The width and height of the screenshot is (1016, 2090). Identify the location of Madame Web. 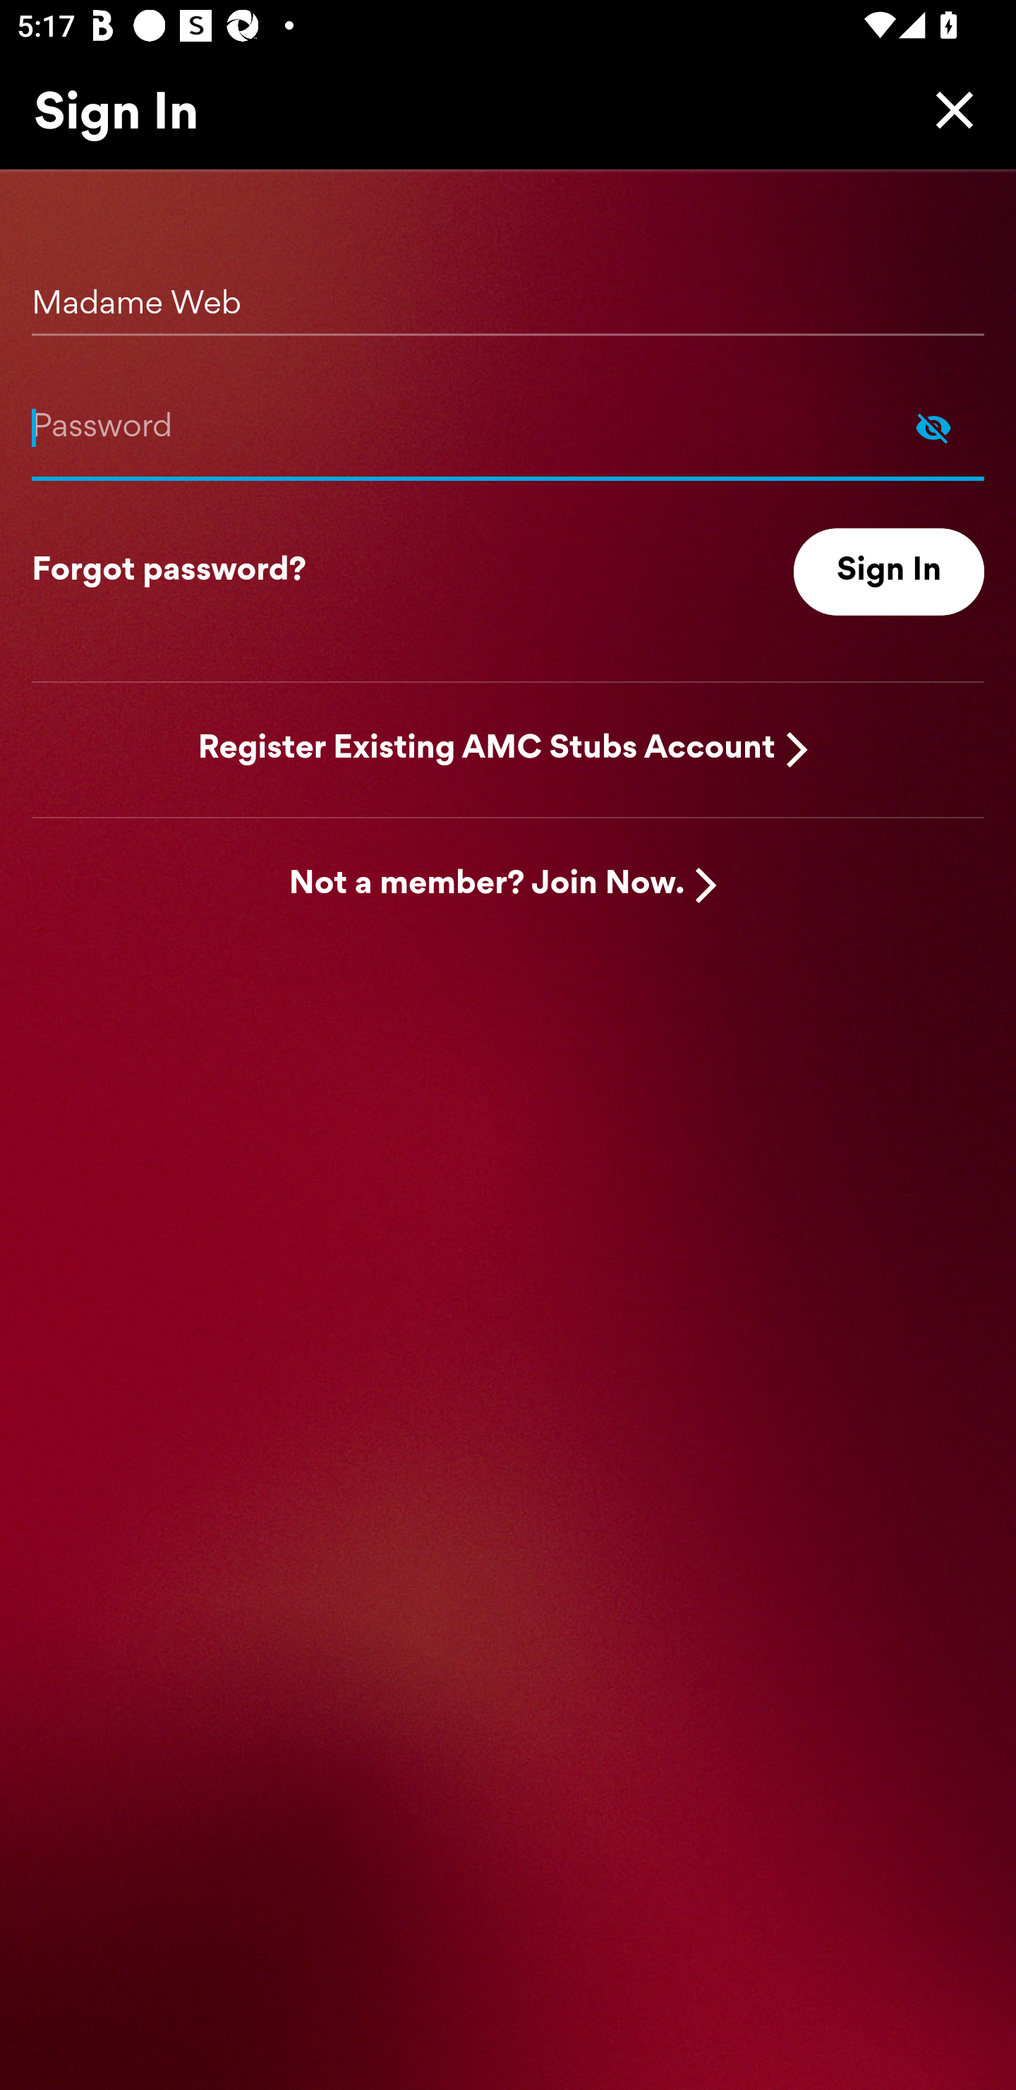
(508, 294).